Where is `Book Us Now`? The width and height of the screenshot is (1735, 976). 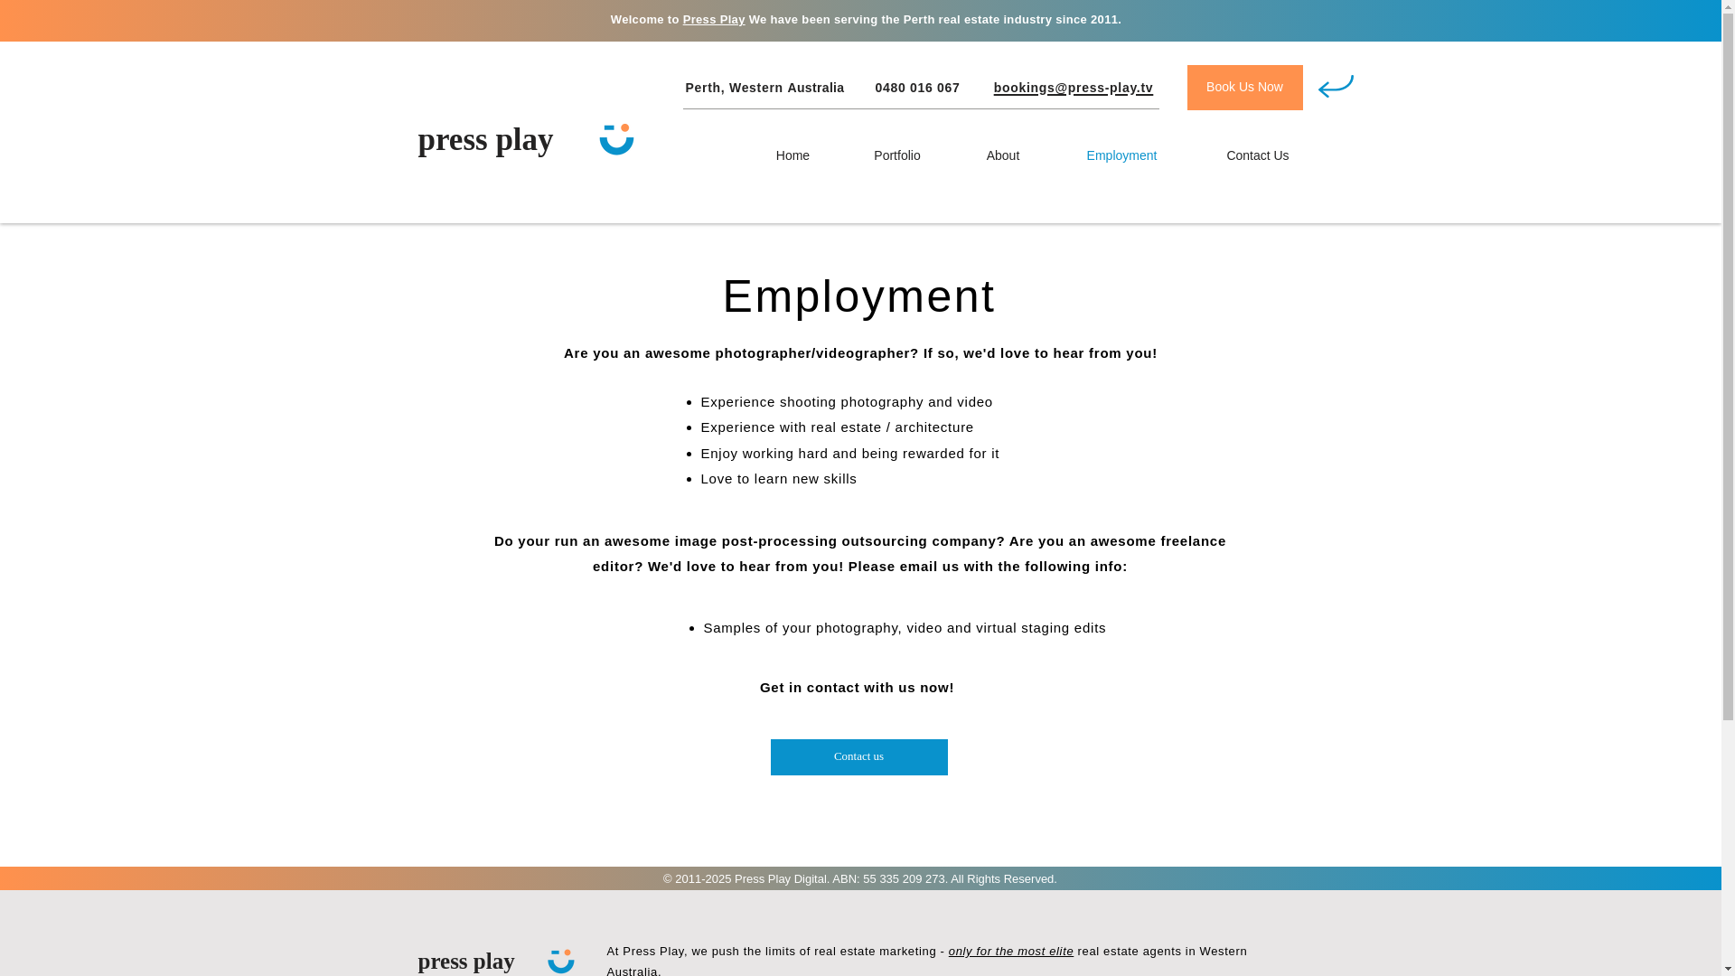
Book Us Now is located at coordinates (1244, 88).